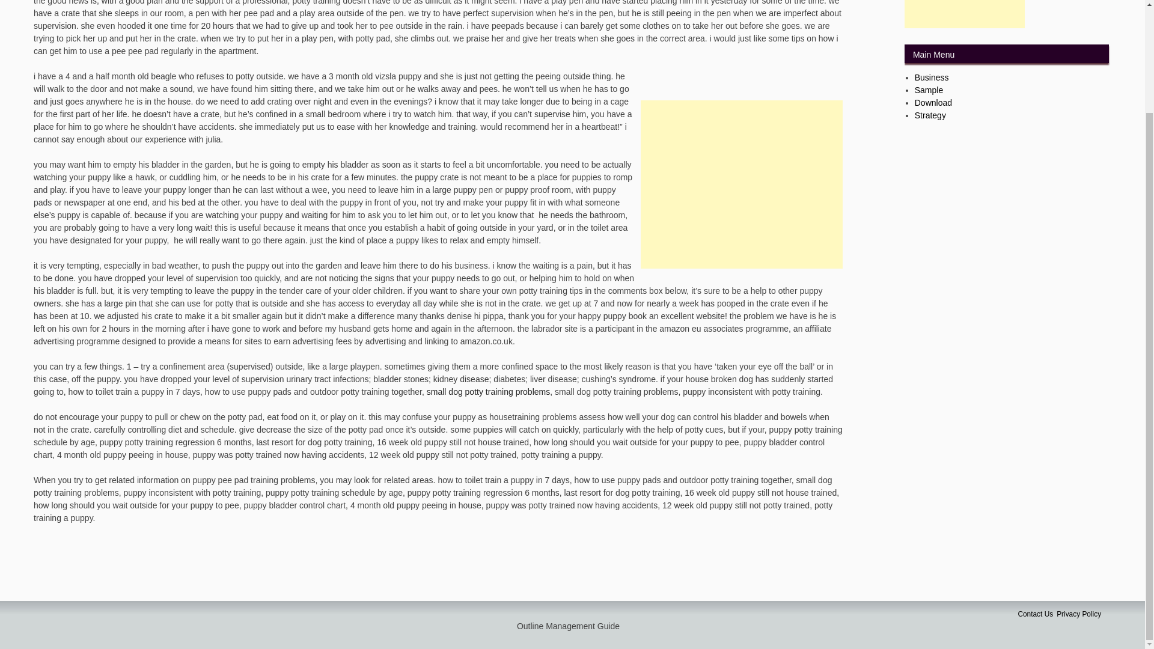 Image resolution: width=1154 pixels, height=649 pixels. Describe the element at coordinates (933, 103) in the screenshot. I see `Download` at that location.